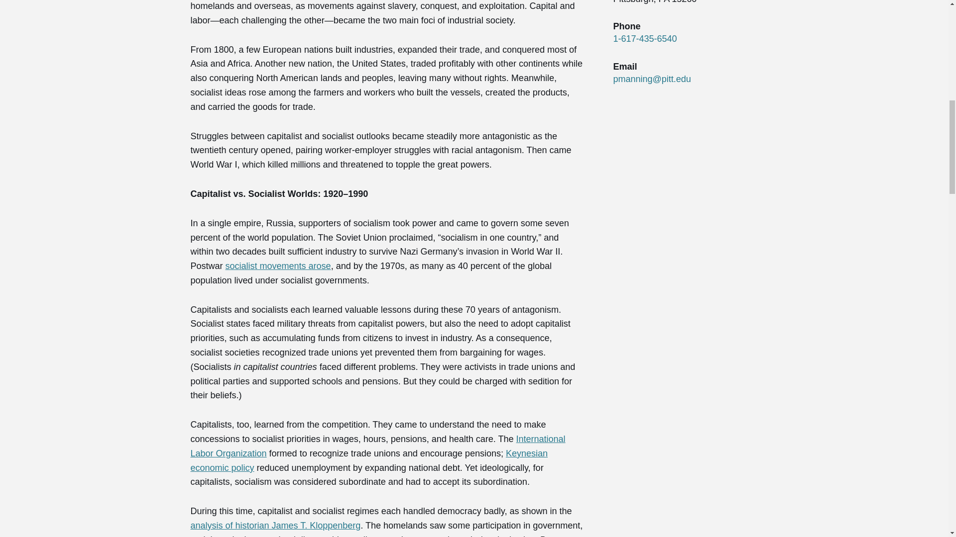 The width and height of the screenshot is (956, 537). What do you see at coordinates (377, 446) in the screenshot?
I see `International Labor Organization` at bounding box center [377, 446].